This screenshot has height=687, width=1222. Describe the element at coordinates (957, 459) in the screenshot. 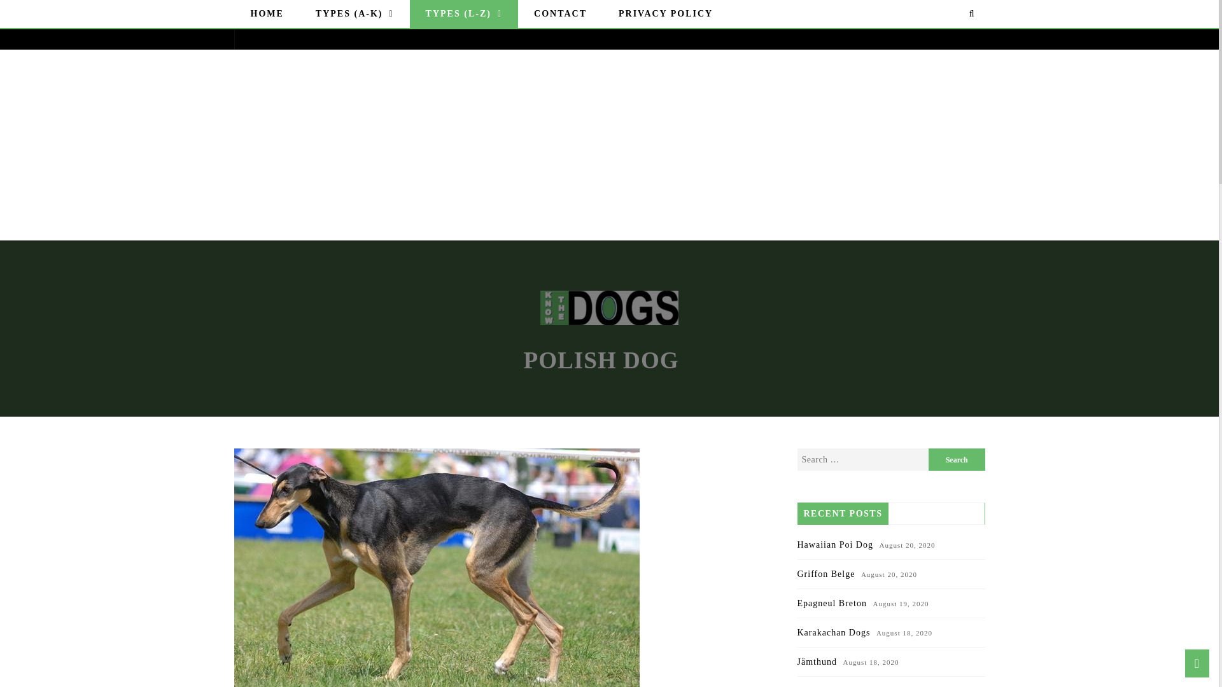

I see `Search` at that location.